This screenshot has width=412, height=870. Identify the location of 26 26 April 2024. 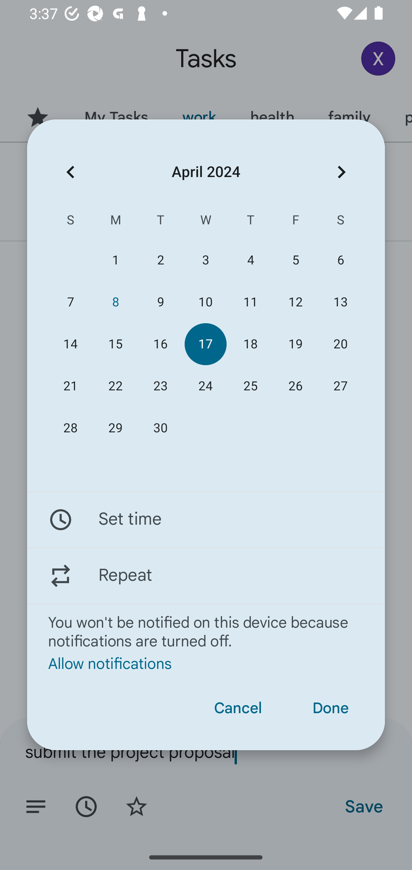
(295, 386).